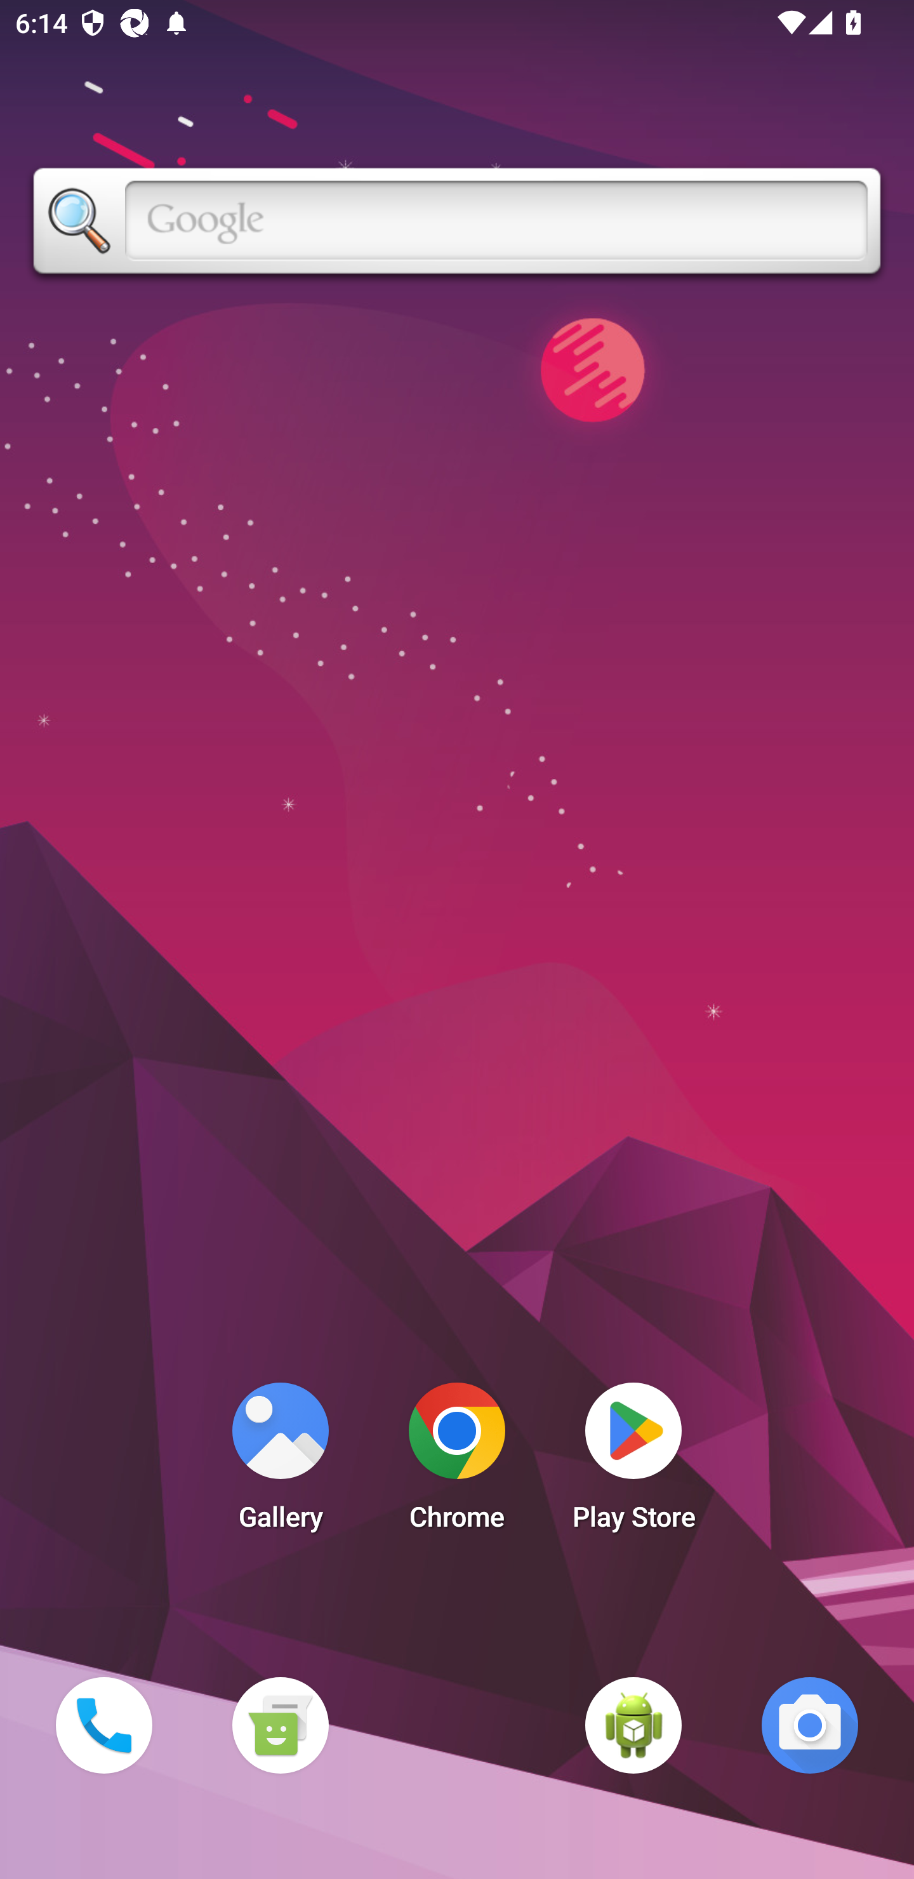 The image size is (914, 1879). Describe the element at coordinates (280, 1463) in the screenshot. I see `Gallery` at that location.